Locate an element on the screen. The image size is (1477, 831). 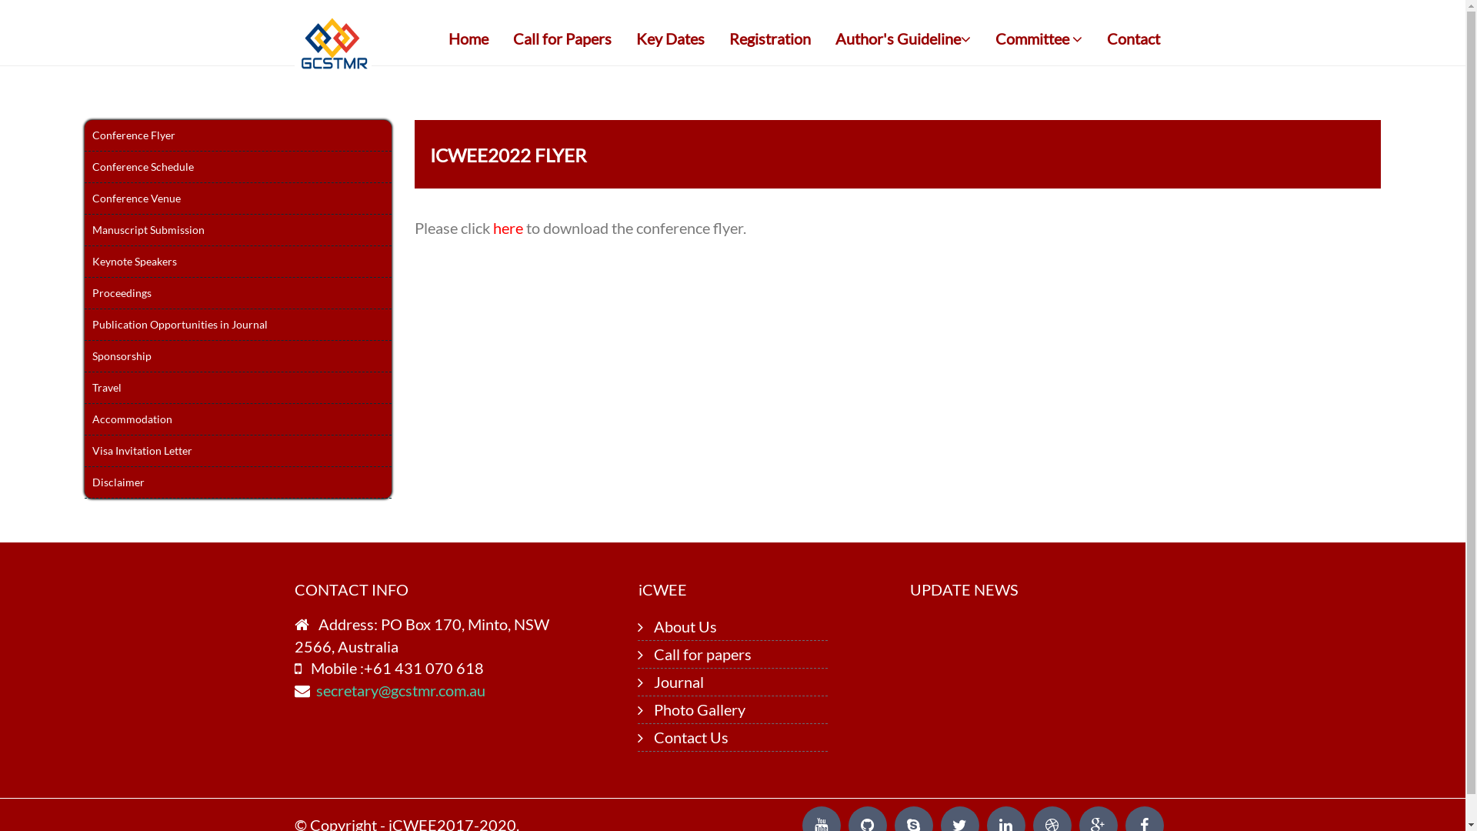
Call for papers is located at coordinates (703, 654).